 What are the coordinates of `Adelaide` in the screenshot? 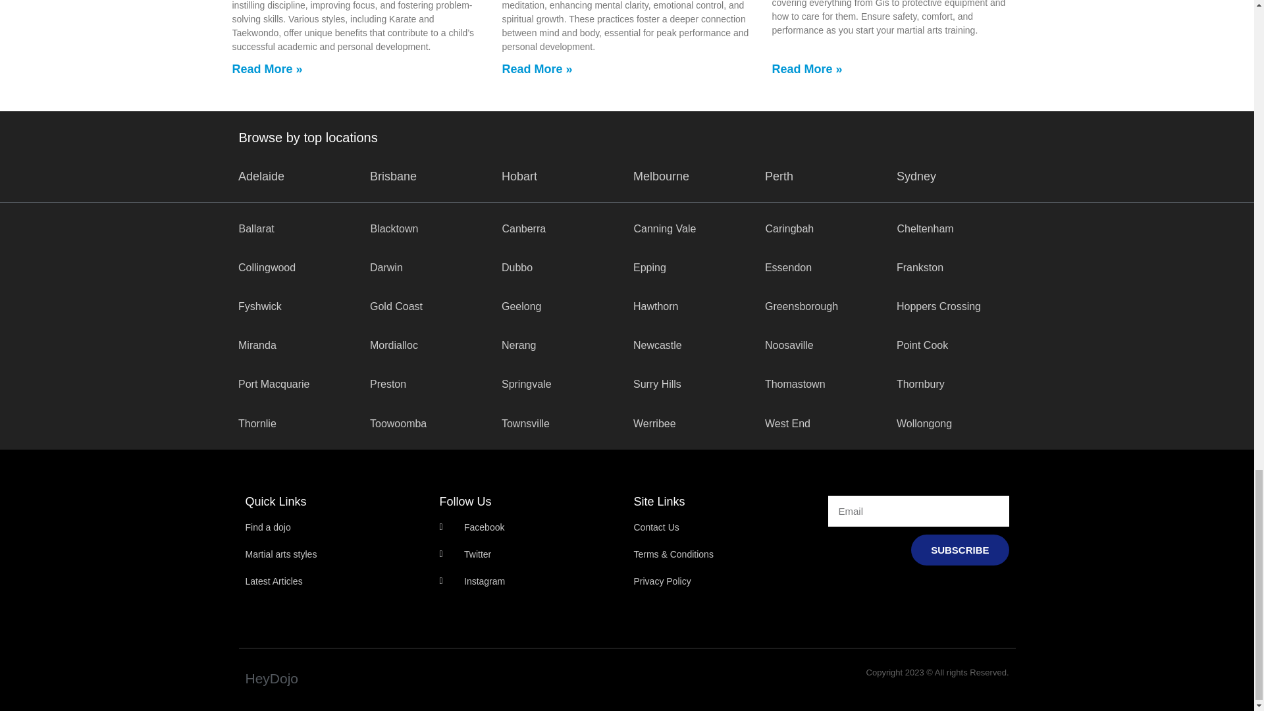 It's located at (261, 176).